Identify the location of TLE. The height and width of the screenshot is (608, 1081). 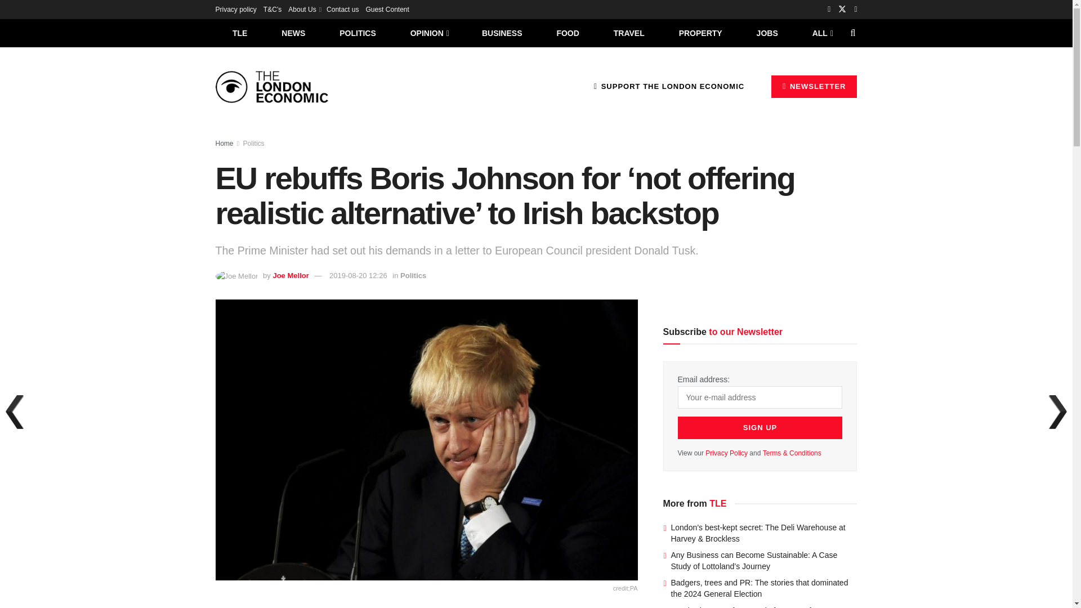
(239, 33).